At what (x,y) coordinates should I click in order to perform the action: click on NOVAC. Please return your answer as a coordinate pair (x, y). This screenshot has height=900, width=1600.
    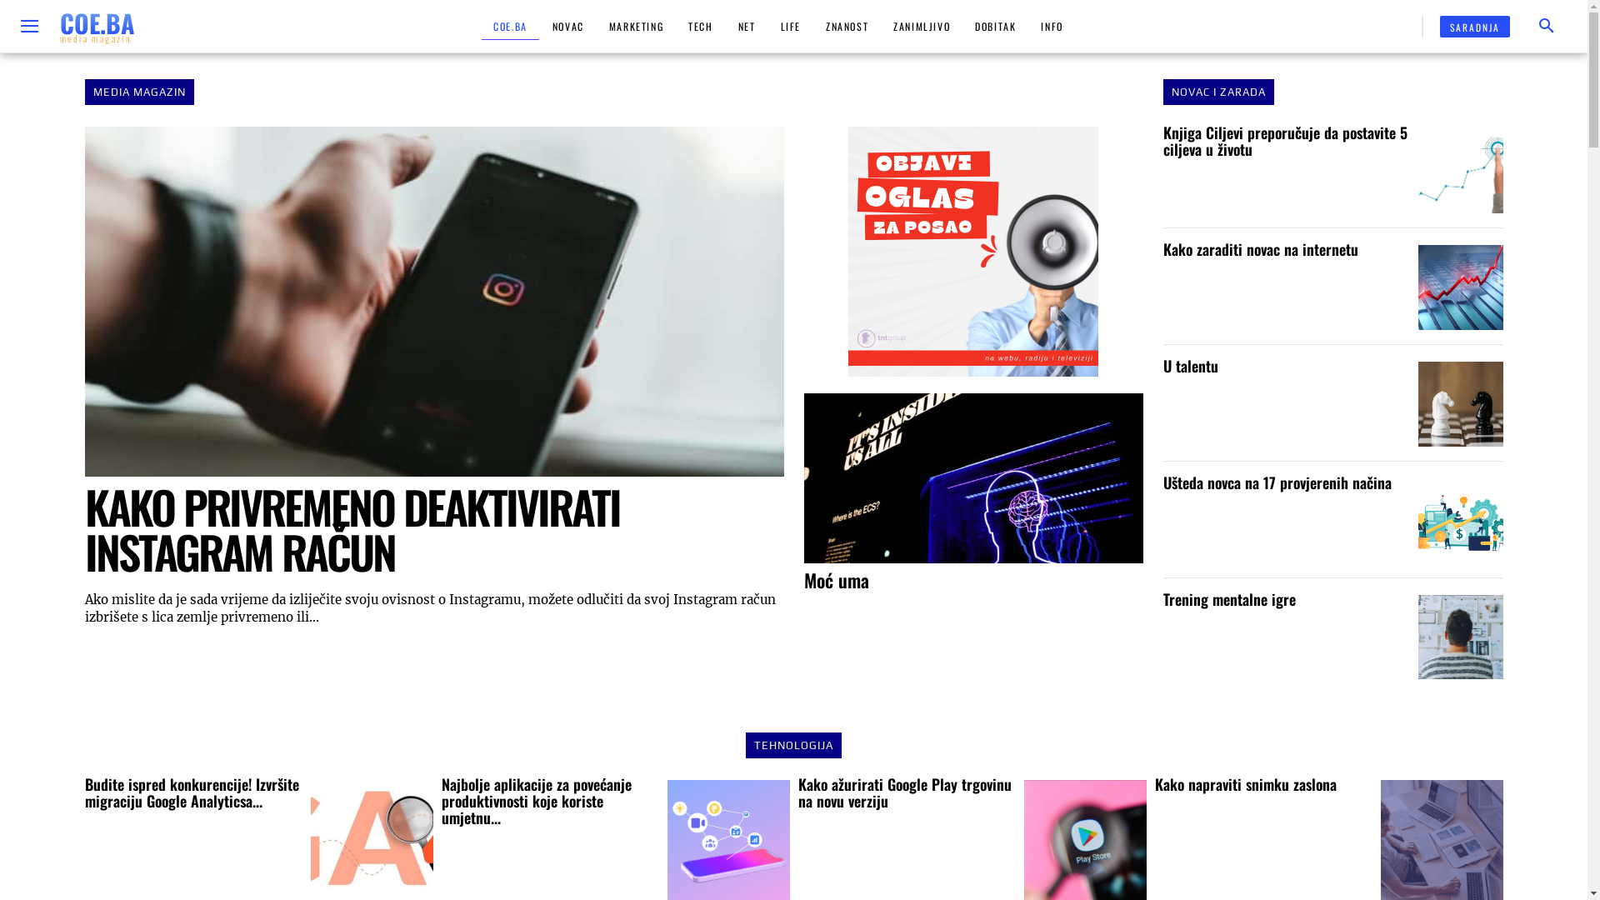
    Looking at the image, I should click on (568, 27).